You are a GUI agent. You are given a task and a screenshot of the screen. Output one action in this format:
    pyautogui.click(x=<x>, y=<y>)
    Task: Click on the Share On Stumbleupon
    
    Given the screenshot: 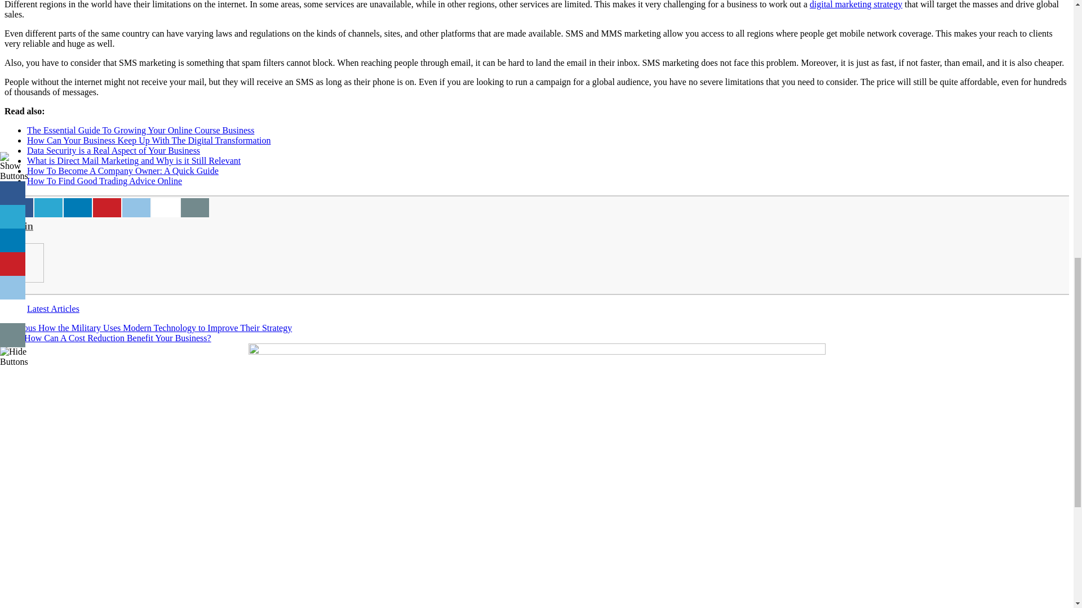 What is the action you would take?
    pyautogui.click(x=165, y=207)
    